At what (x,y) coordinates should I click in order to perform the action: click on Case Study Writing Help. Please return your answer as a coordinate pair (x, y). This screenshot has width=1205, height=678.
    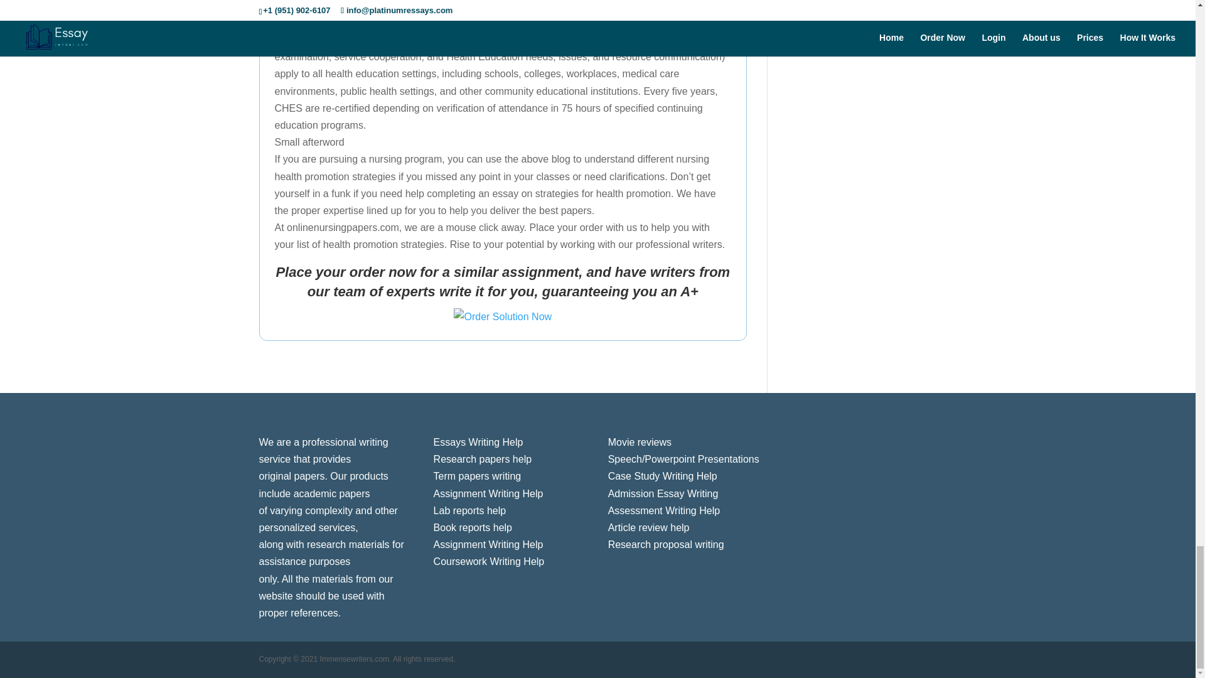
    Looking at the image, I should click on (663, 476).